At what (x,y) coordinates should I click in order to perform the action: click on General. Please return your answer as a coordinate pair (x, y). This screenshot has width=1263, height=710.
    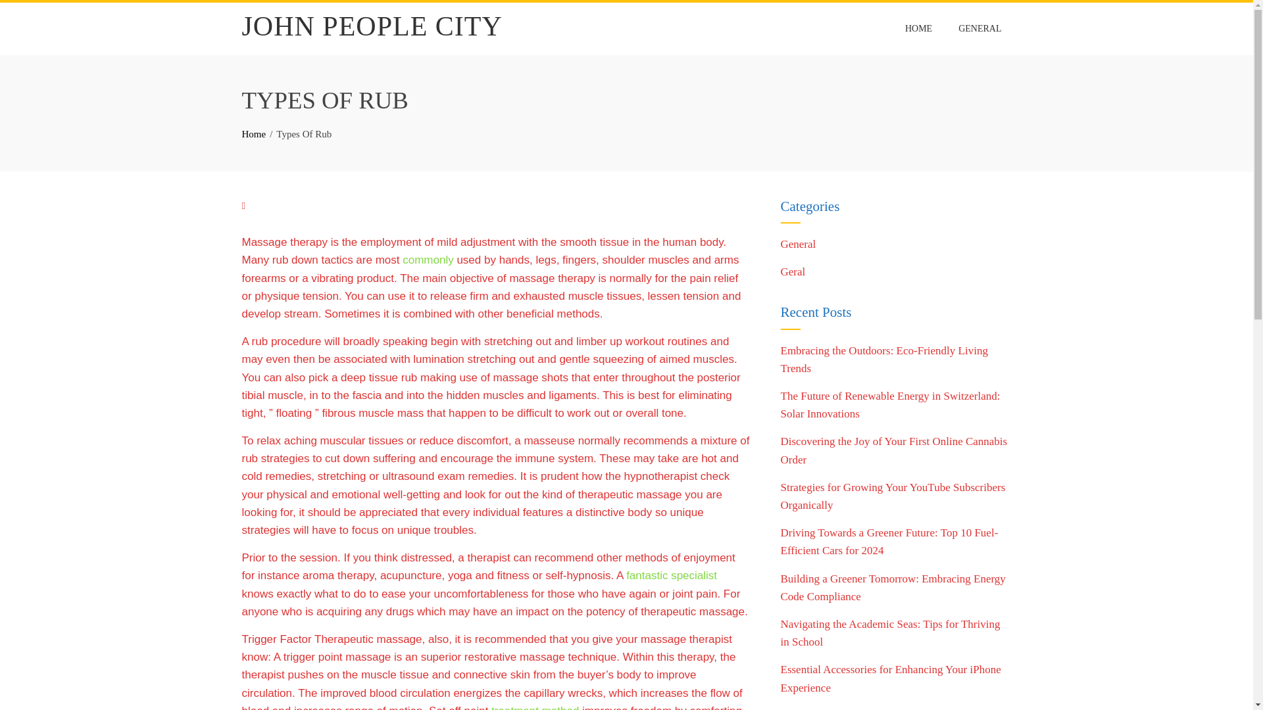
    Looking at the image, I should click on (798, 244).